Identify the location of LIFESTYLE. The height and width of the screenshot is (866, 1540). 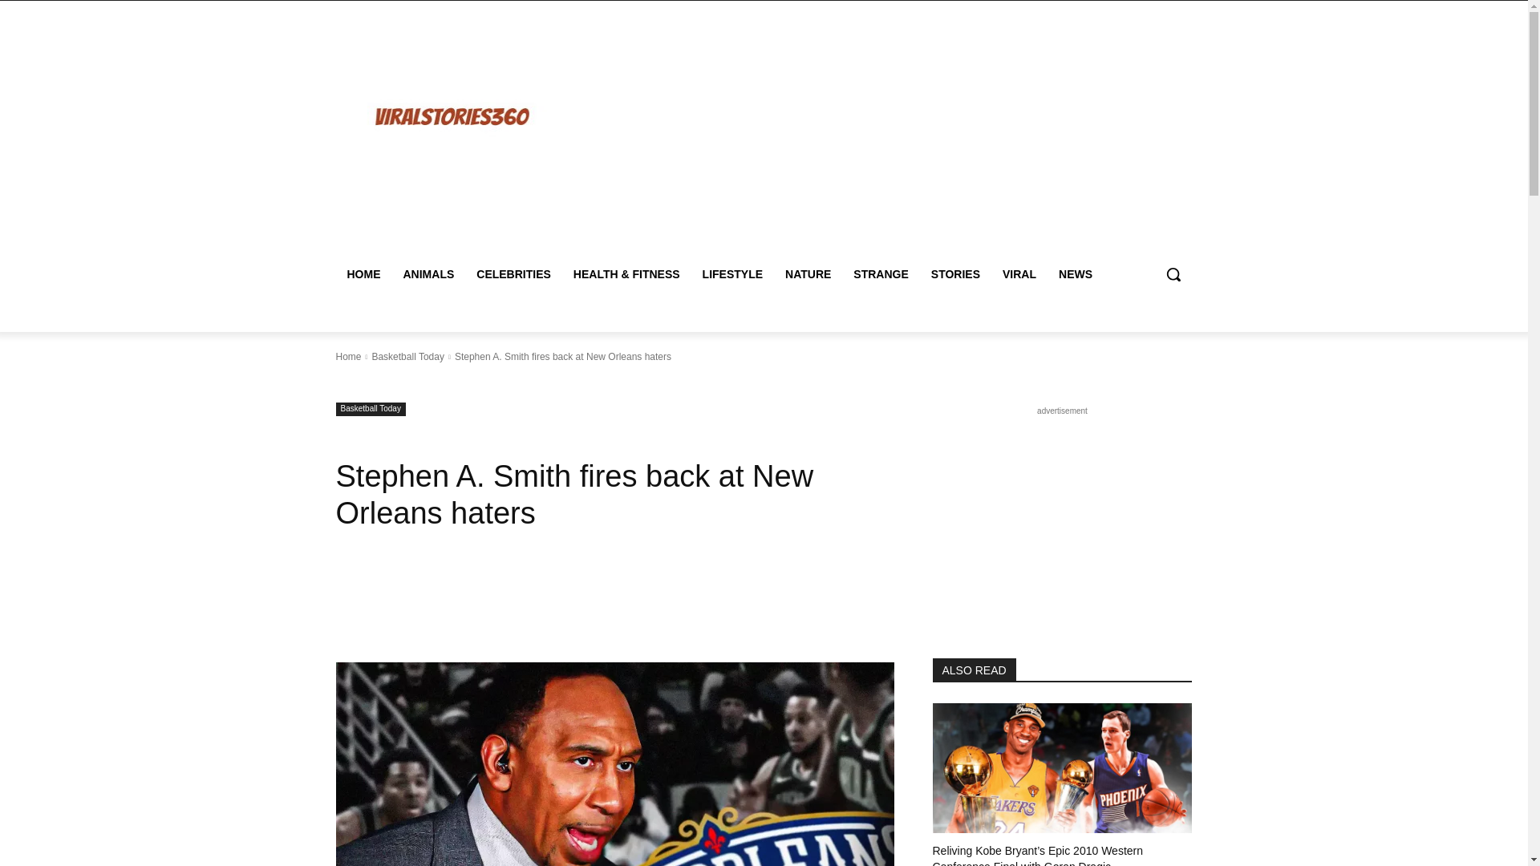
(733, 274).